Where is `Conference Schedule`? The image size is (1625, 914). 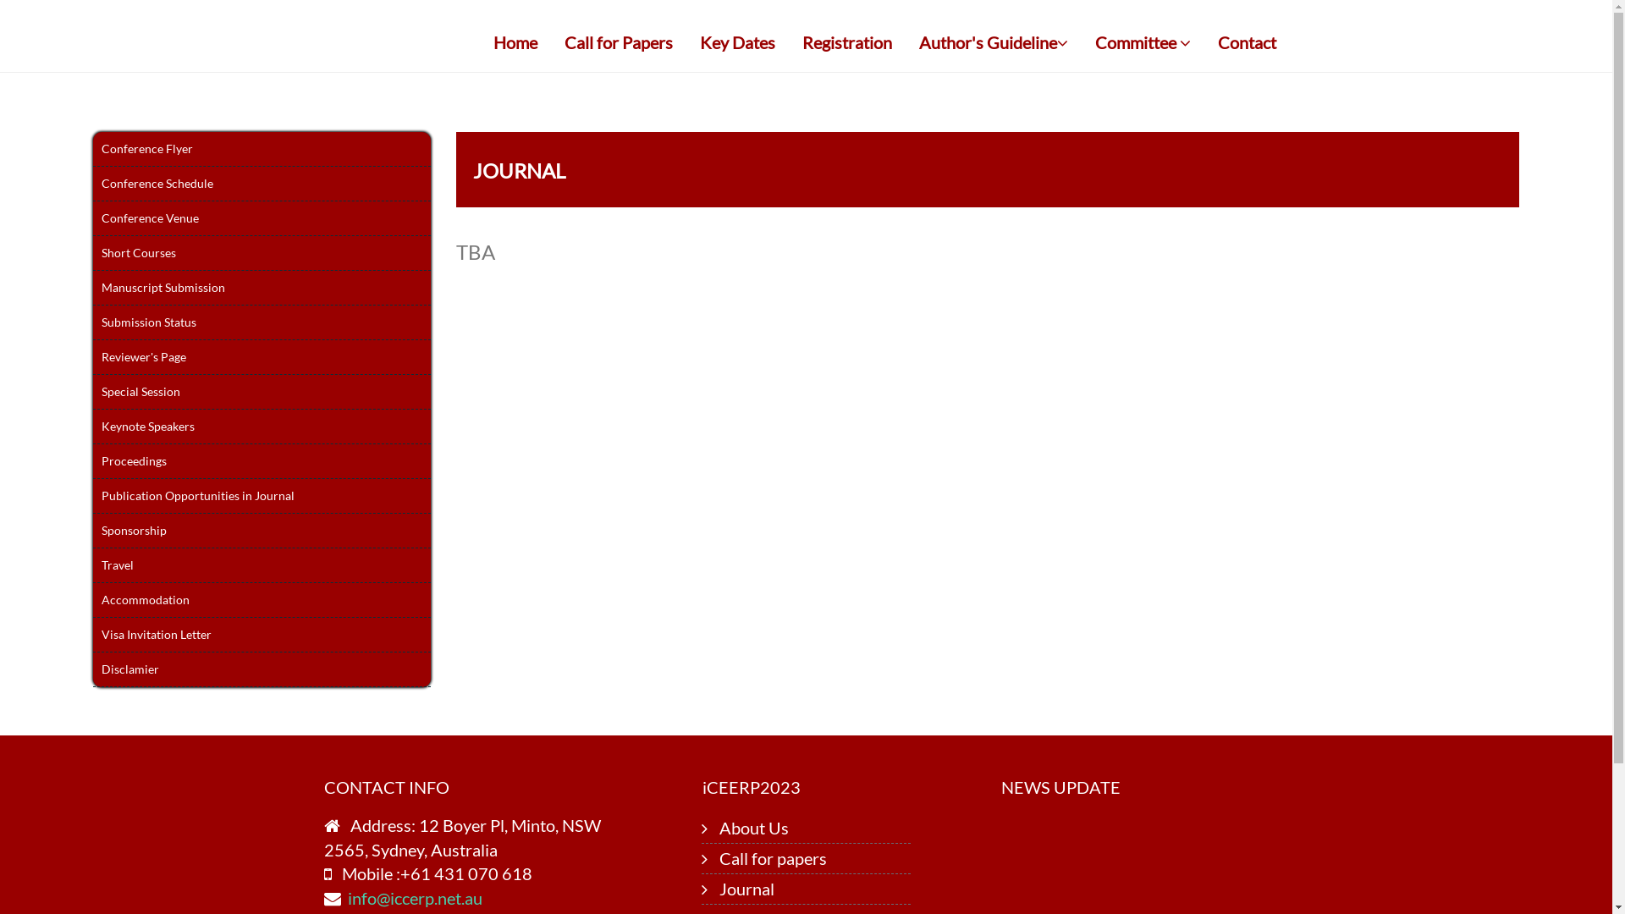 Conference Schedule is located at coordinates (262, 184).